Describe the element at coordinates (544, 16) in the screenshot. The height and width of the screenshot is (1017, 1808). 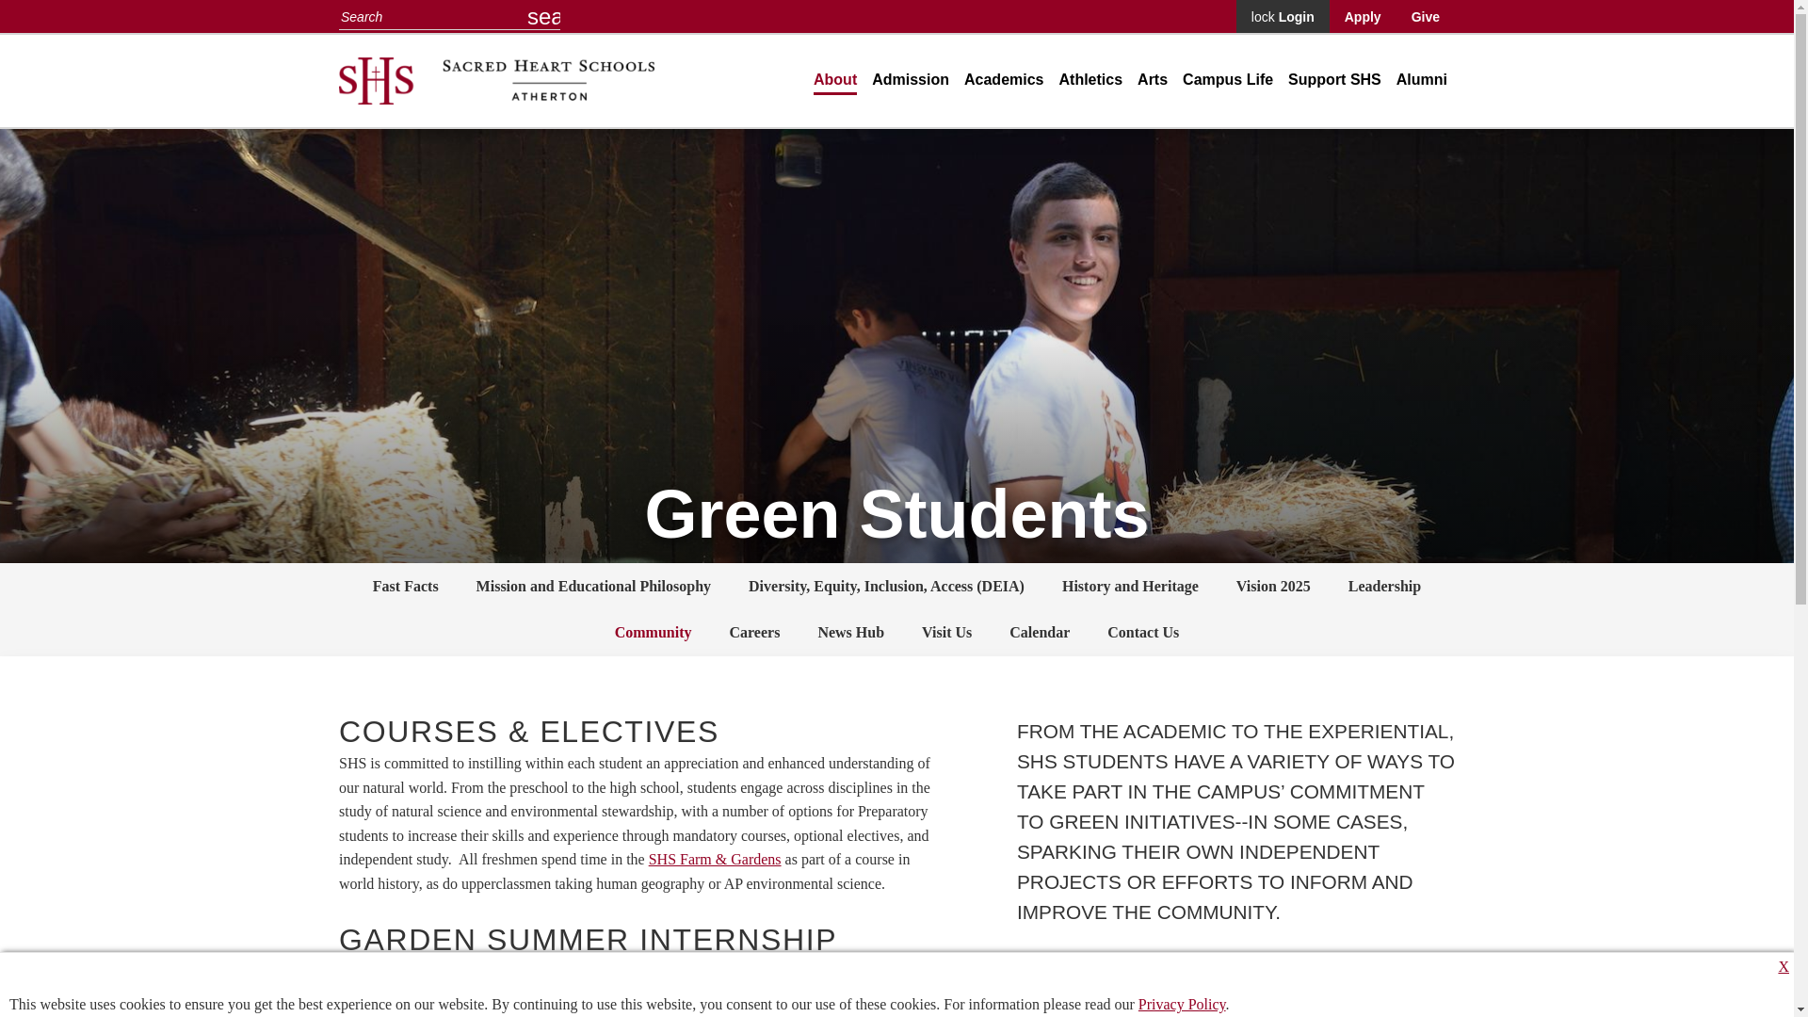
I see `search` at that location.